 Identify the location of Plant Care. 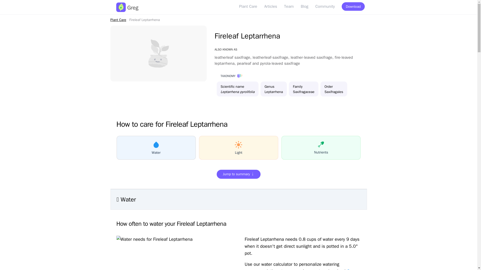
(248, 6).